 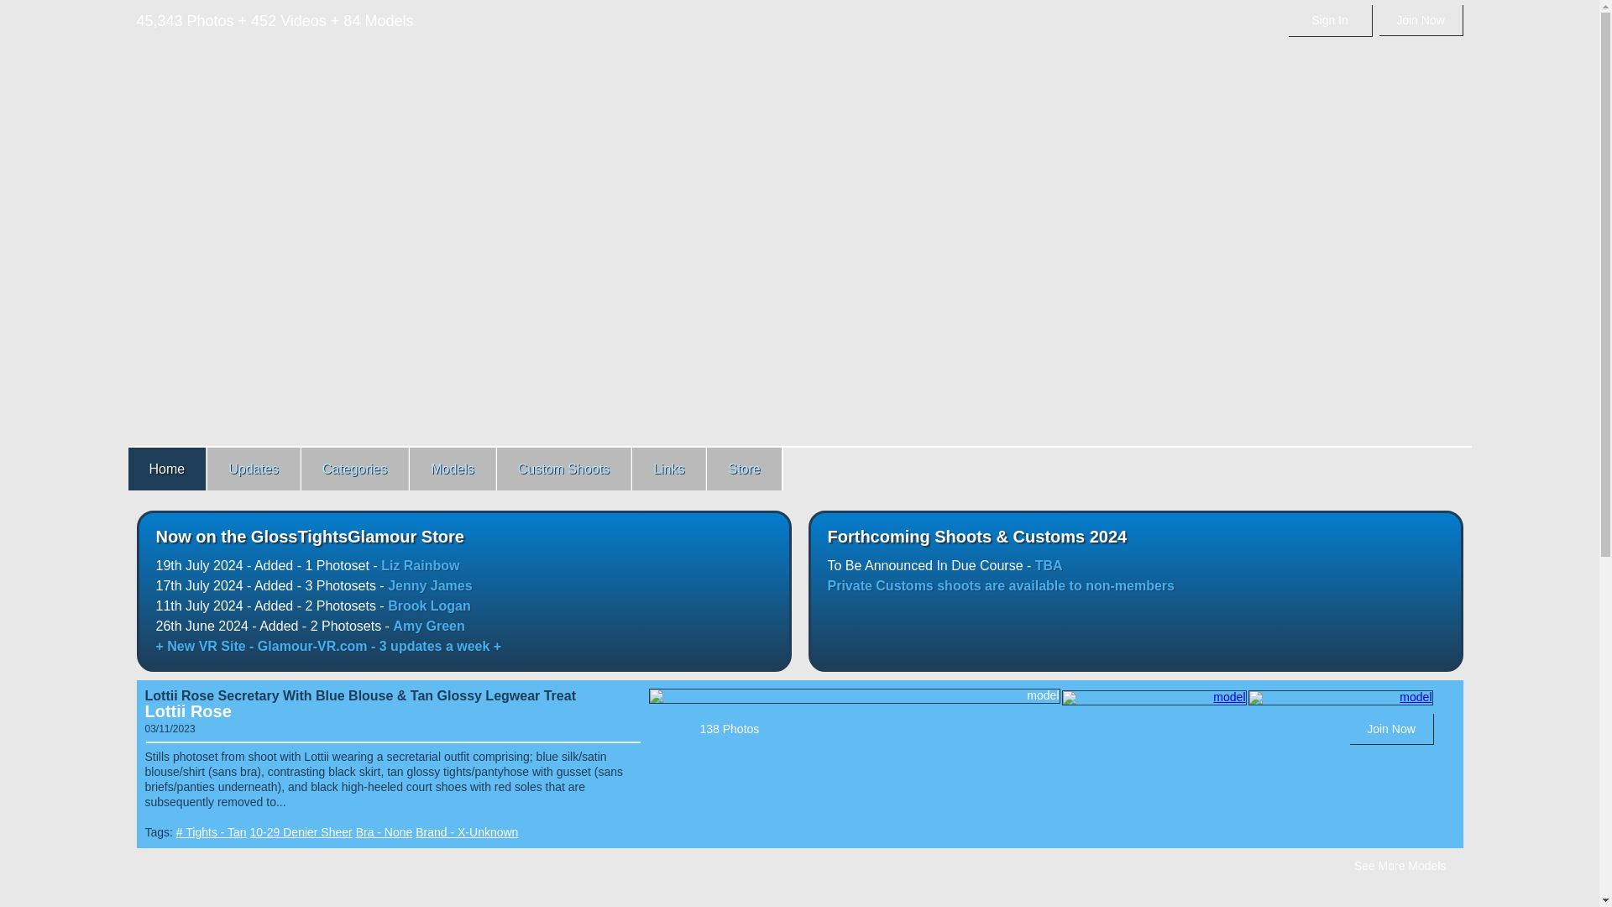 What do you see at coordinates (166, 469) in the screenshot?
I see `Home` at bounding box center [166, 469].